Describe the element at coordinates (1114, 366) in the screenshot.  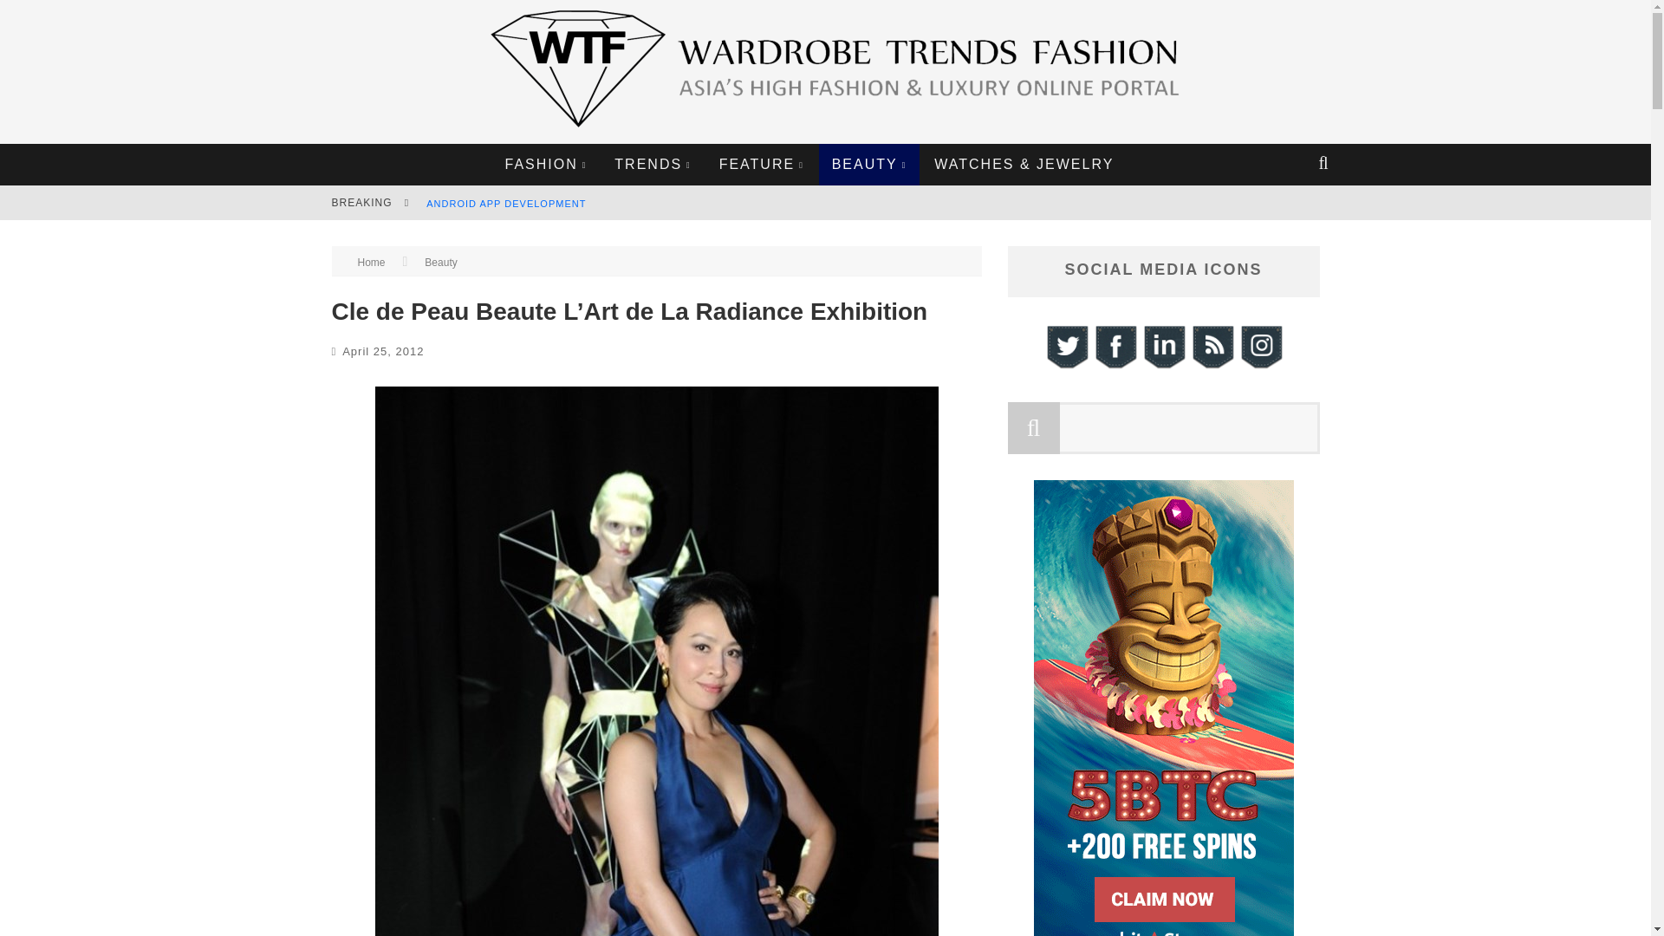
I see `Visit Us On Facebook` at that location.